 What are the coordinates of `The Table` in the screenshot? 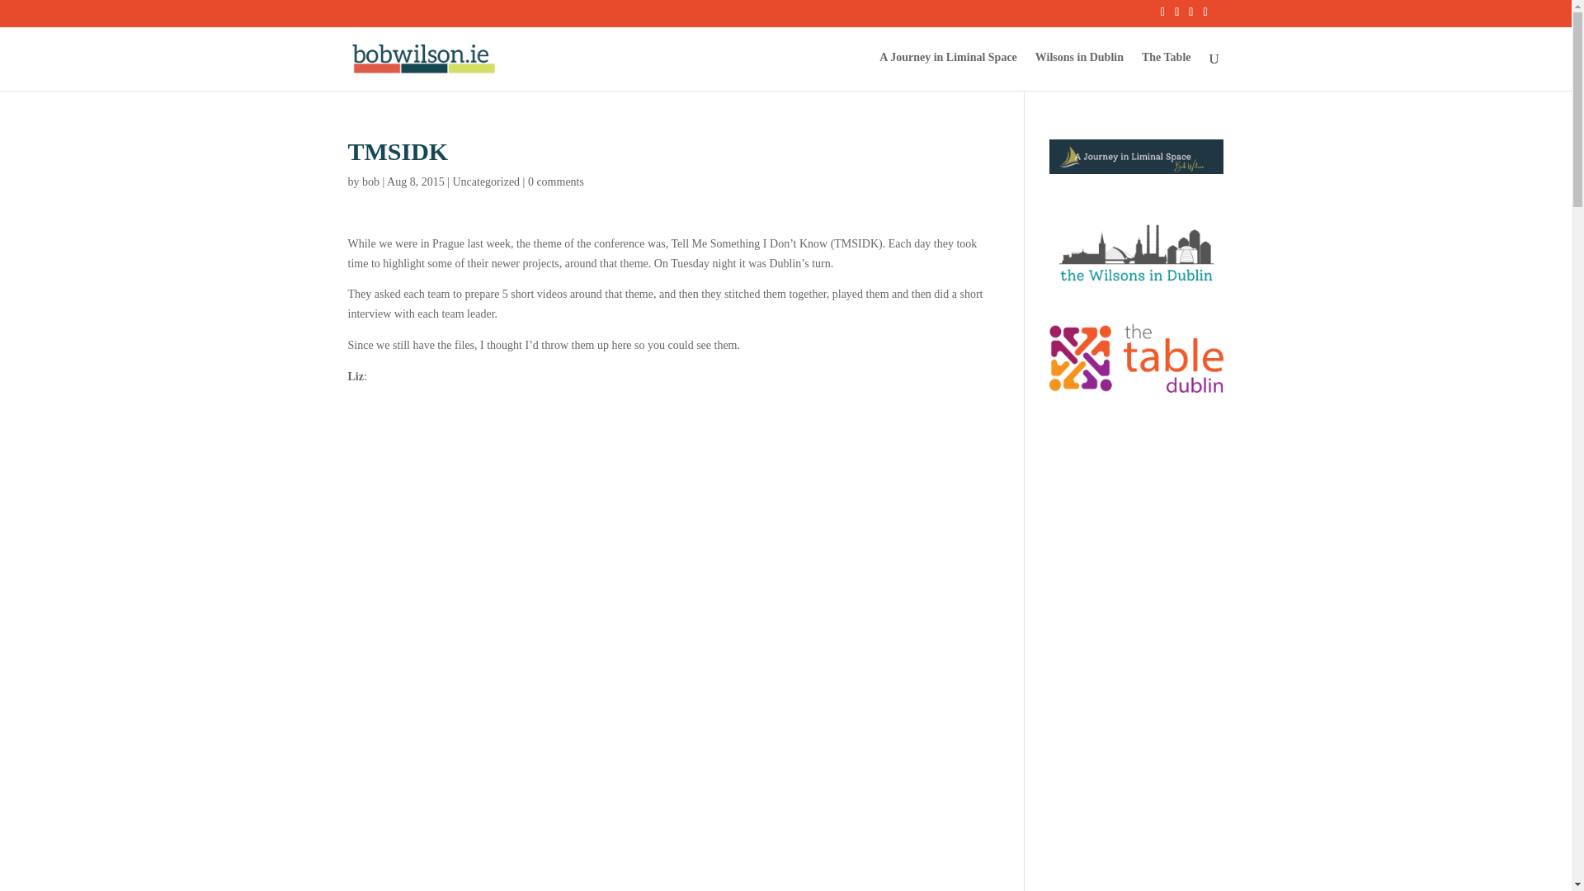 It's located at (1167, 71).